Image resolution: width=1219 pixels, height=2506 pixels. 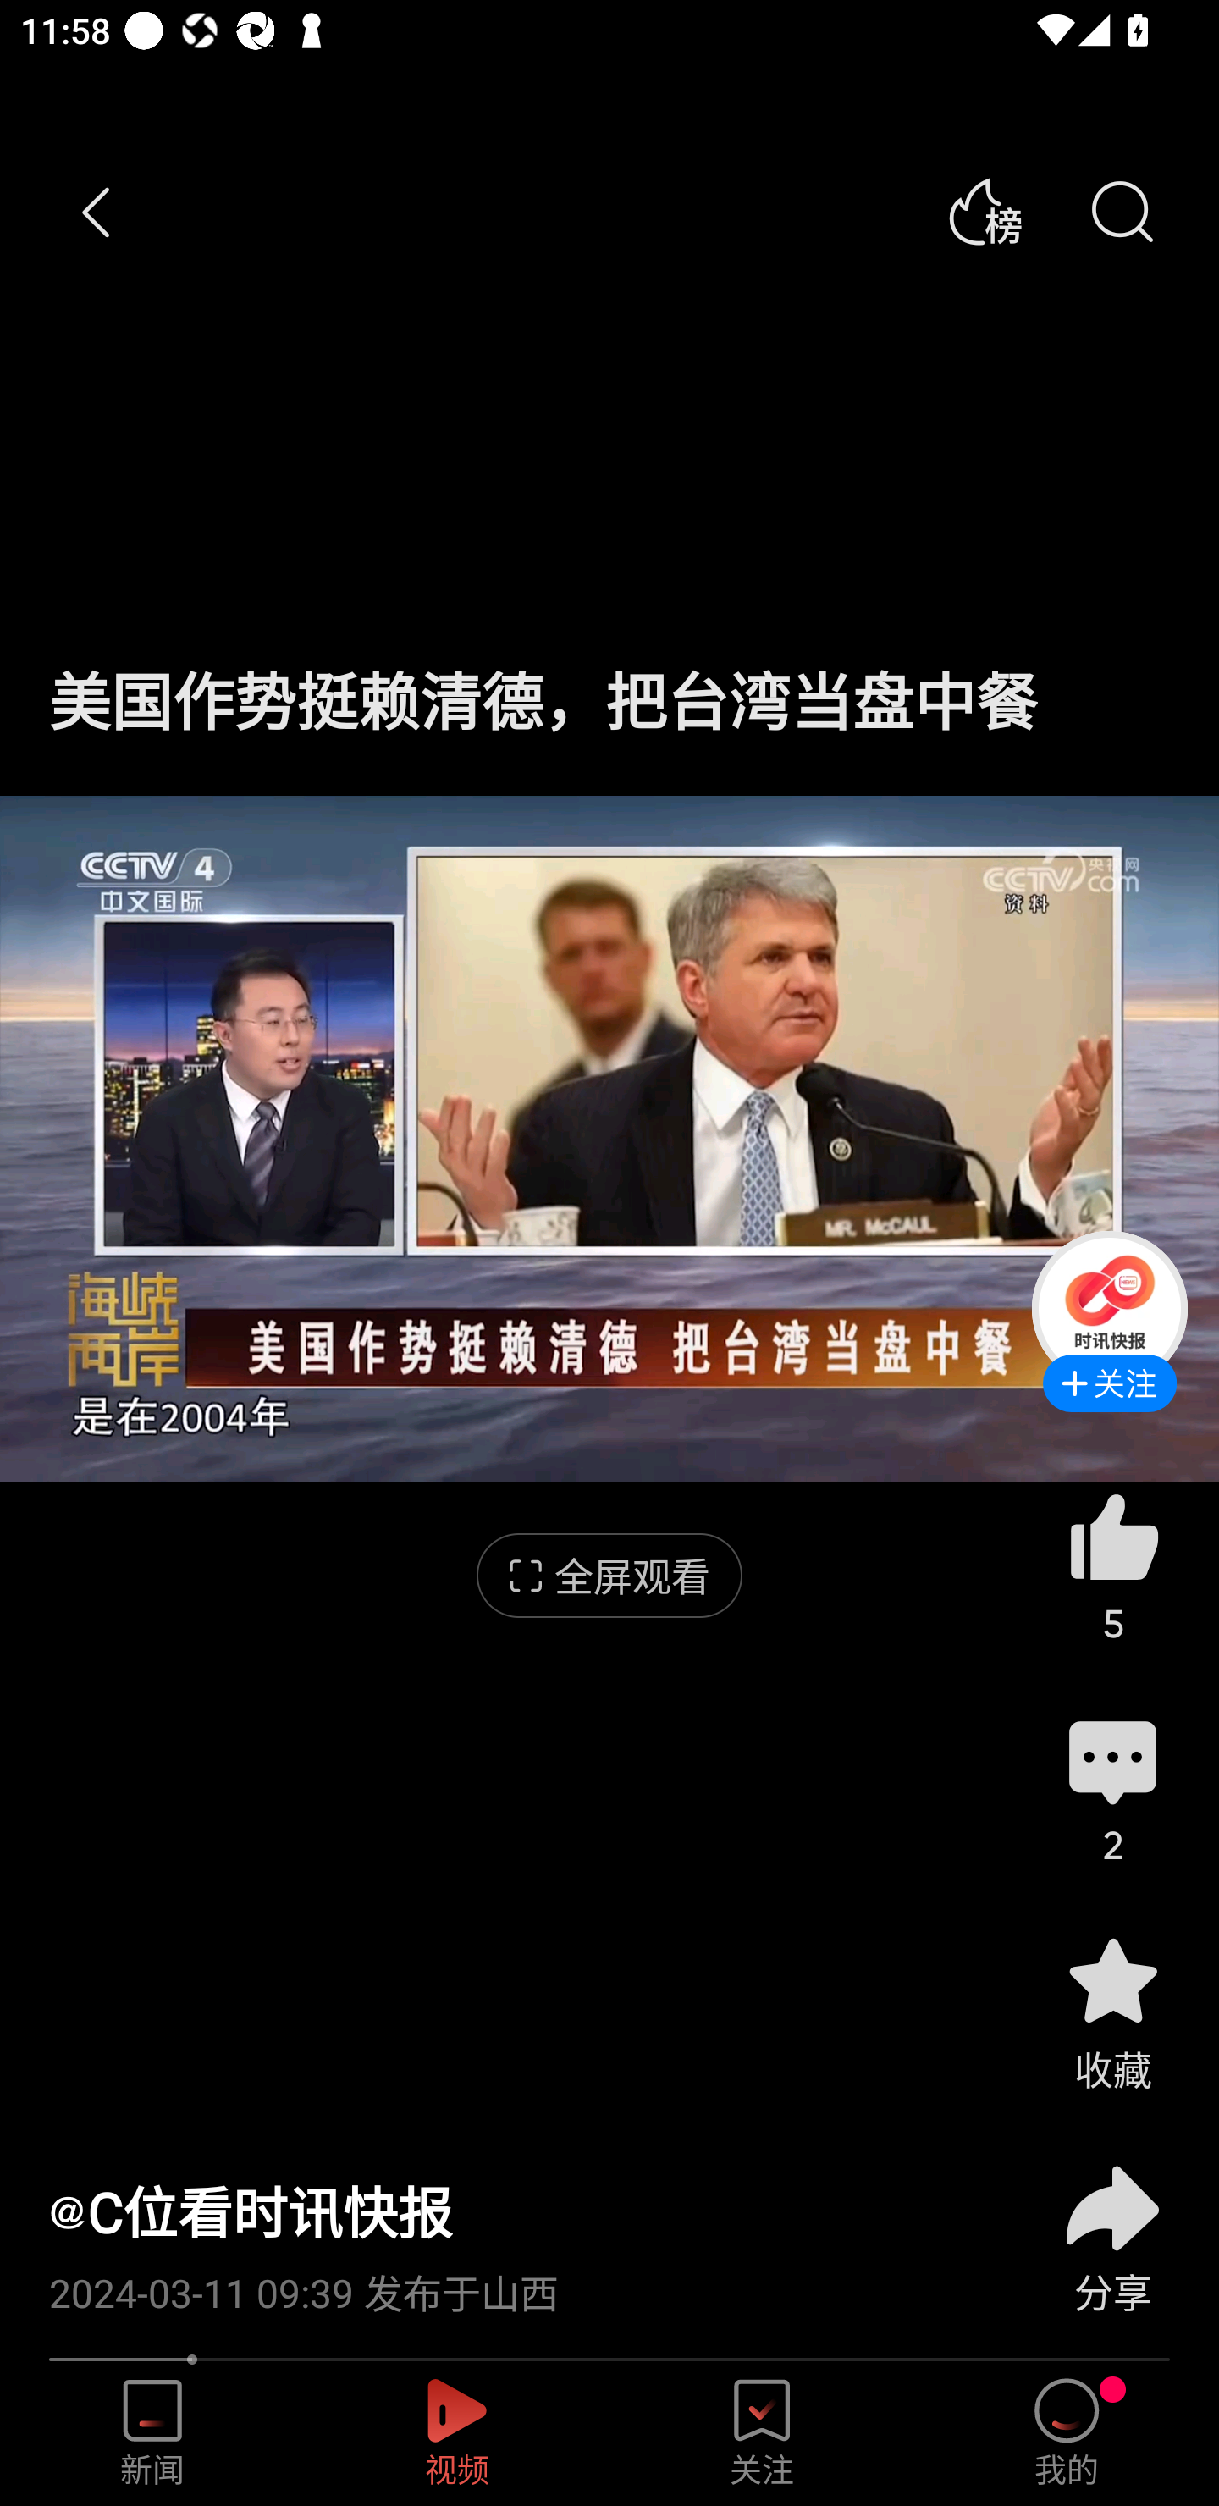 What do you see at coordinates (251, 2211) in the screenshot?
I see `C位看时讯快报` at bounding box center [251, 2211].